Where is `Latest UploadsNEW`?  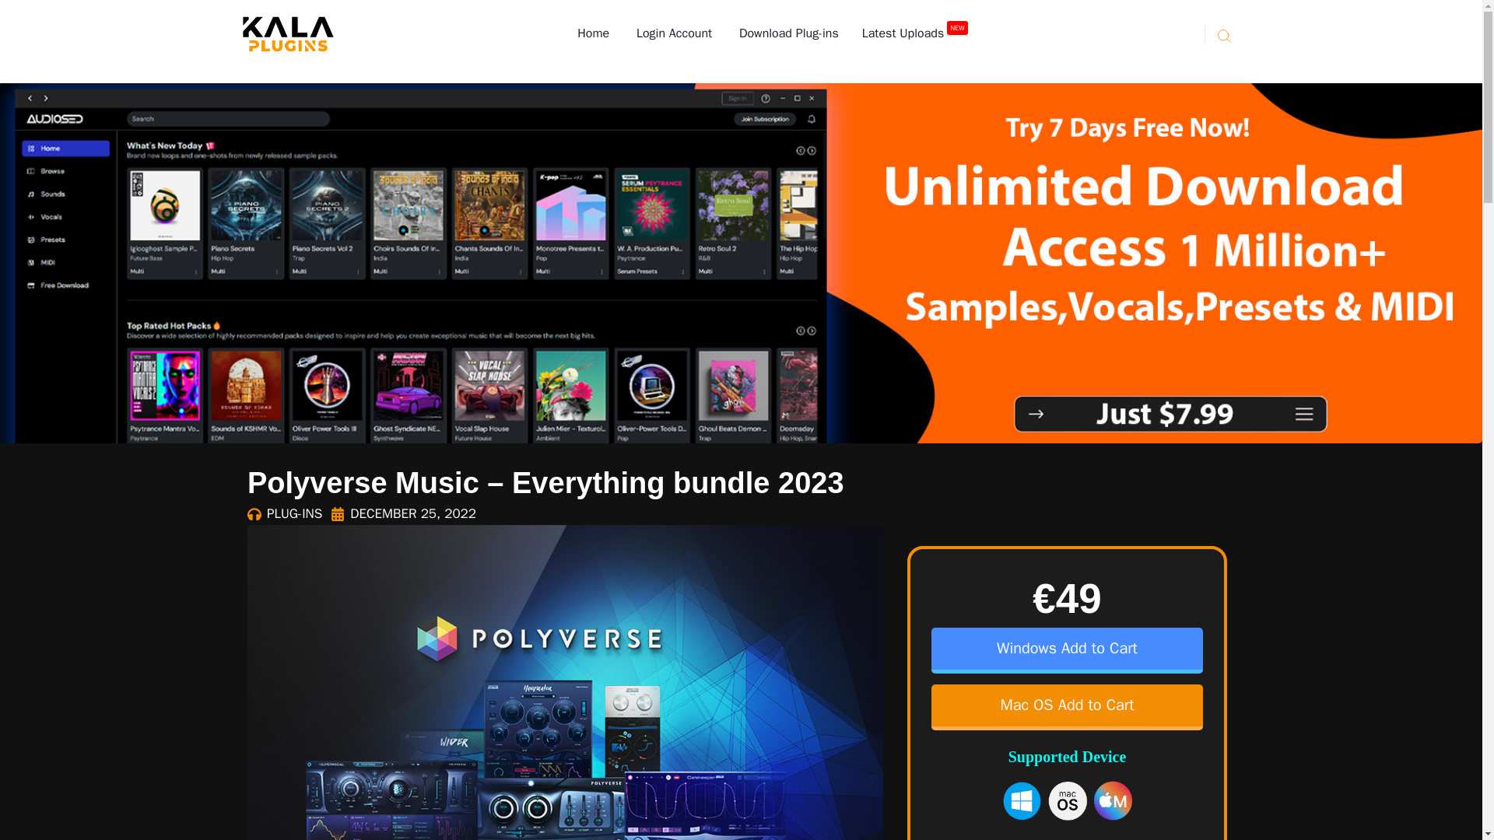
Latest UploadsNEW is located at coordinates (915, 34).